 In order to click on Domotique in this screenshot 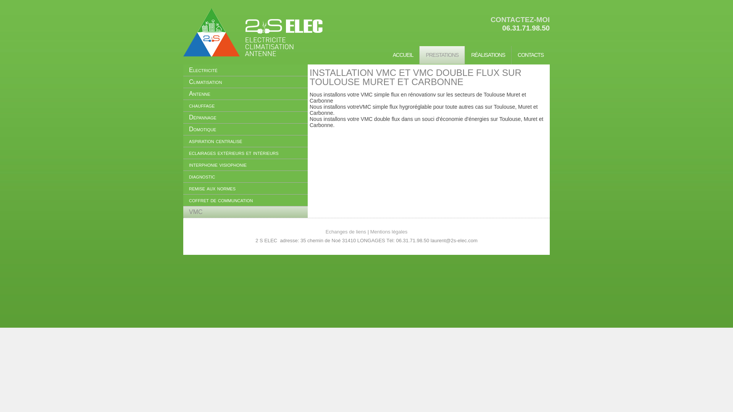, I will do `click(245, 129)`.